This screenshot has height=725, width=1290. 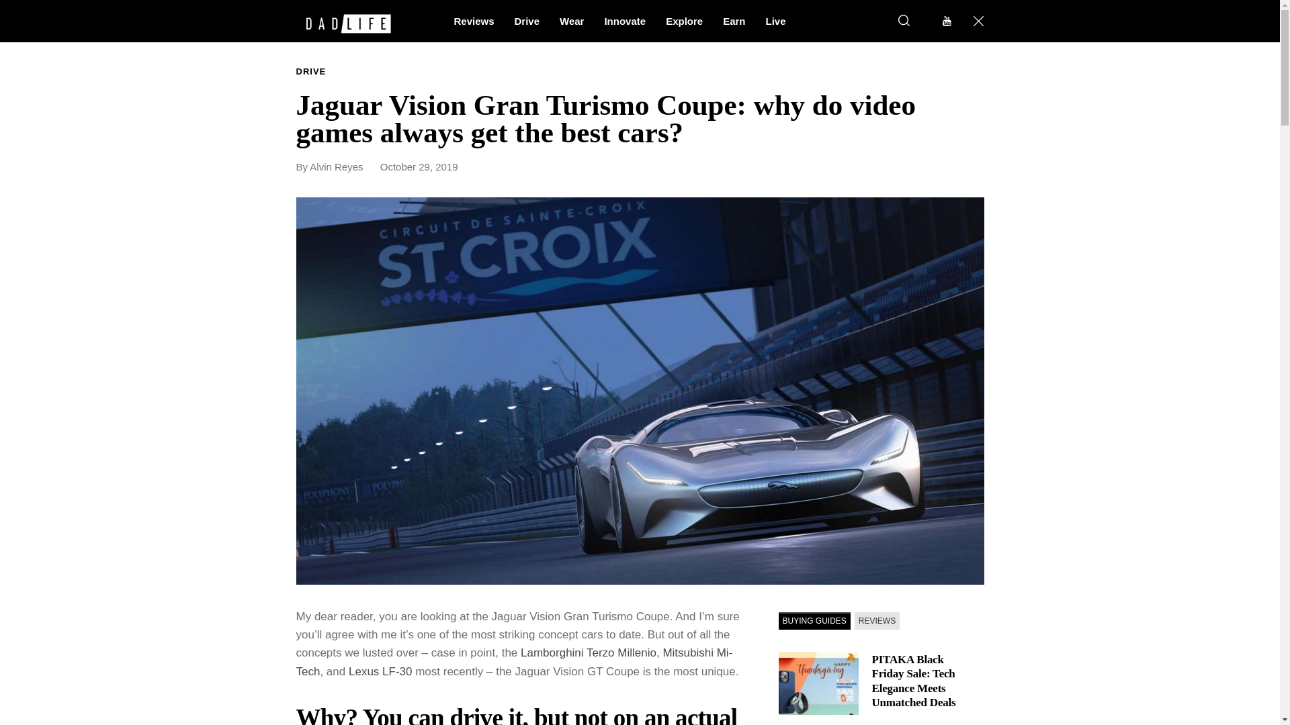 I want to click on BUYING GUIDES, so click(x=814, y=620).